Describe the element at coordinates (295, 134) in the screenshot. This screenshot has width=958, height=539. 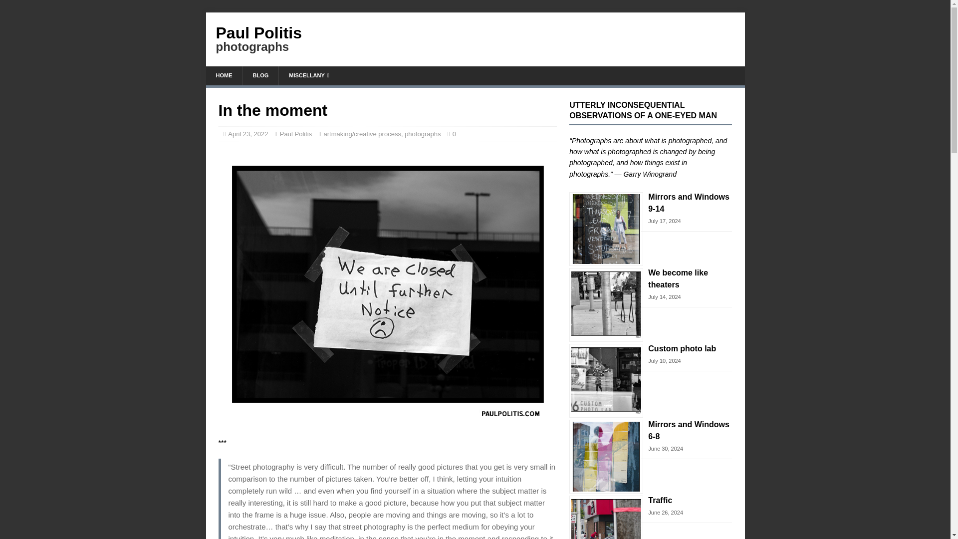
I see `April 23, 2022` at that location.